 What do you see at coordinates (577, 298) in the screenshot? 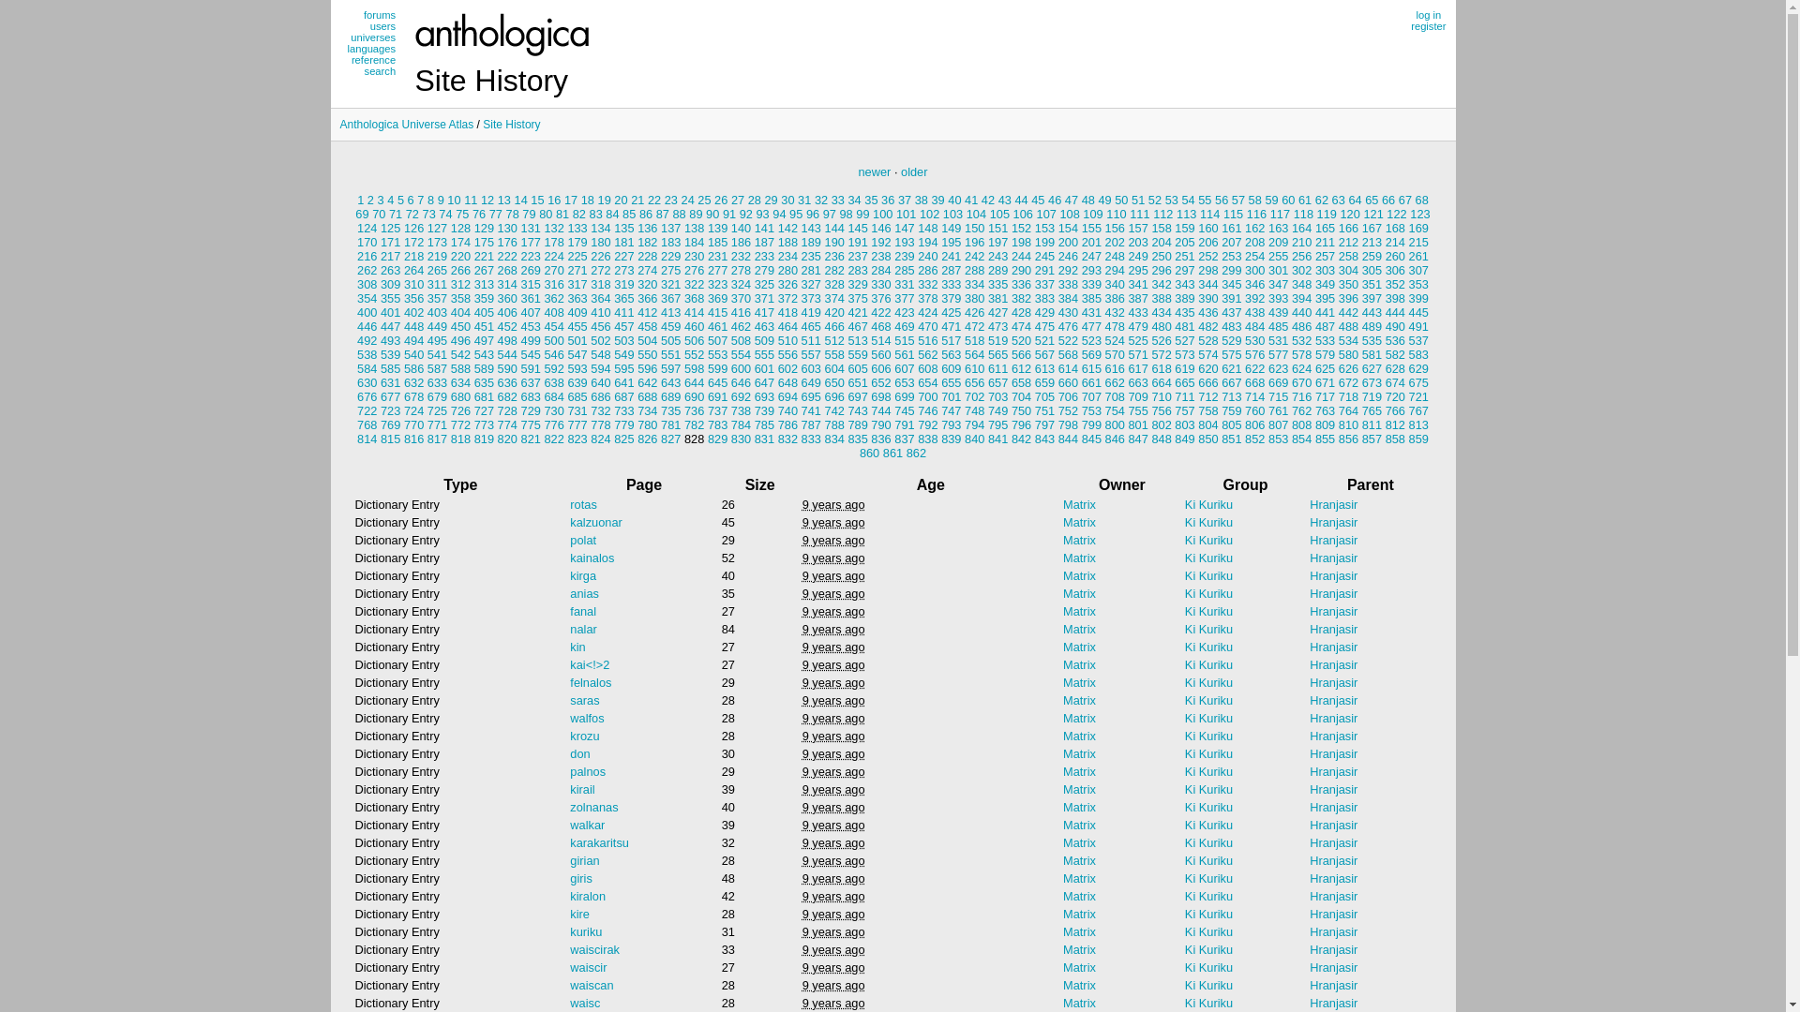
I see `363` at bounding box center [577, 298].